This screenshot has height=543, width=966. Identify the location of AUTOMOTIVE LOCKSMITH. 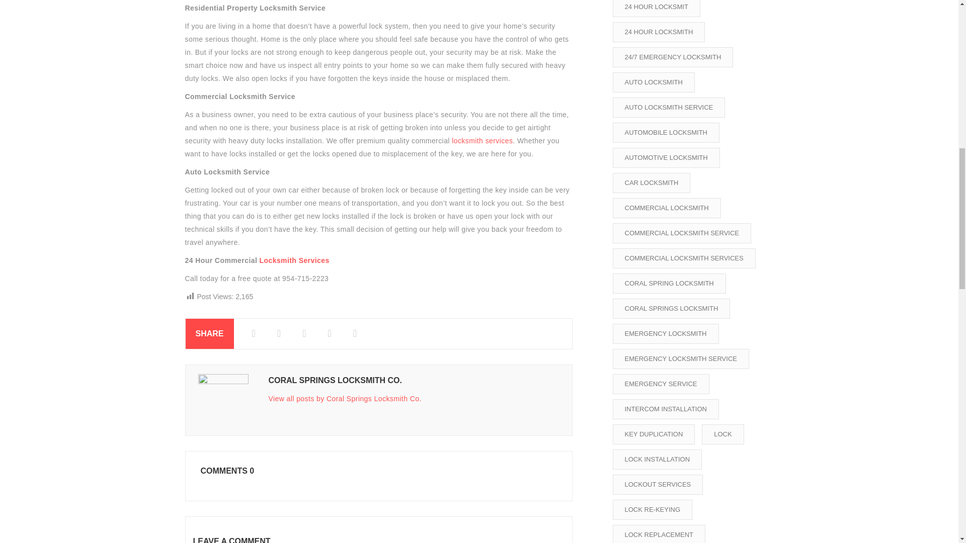
(666, 157).